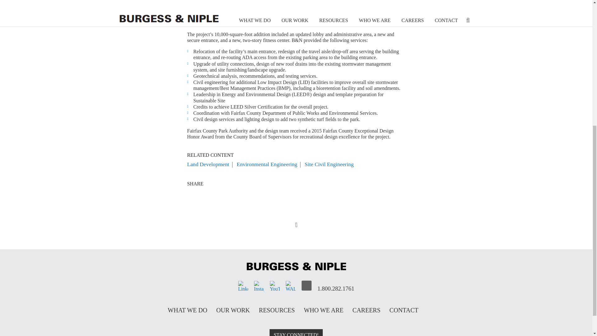 The image size is (597, 336). Describe the element at coordinates (233, 310) in the screenshot. I see `OUR WORK` at that location.